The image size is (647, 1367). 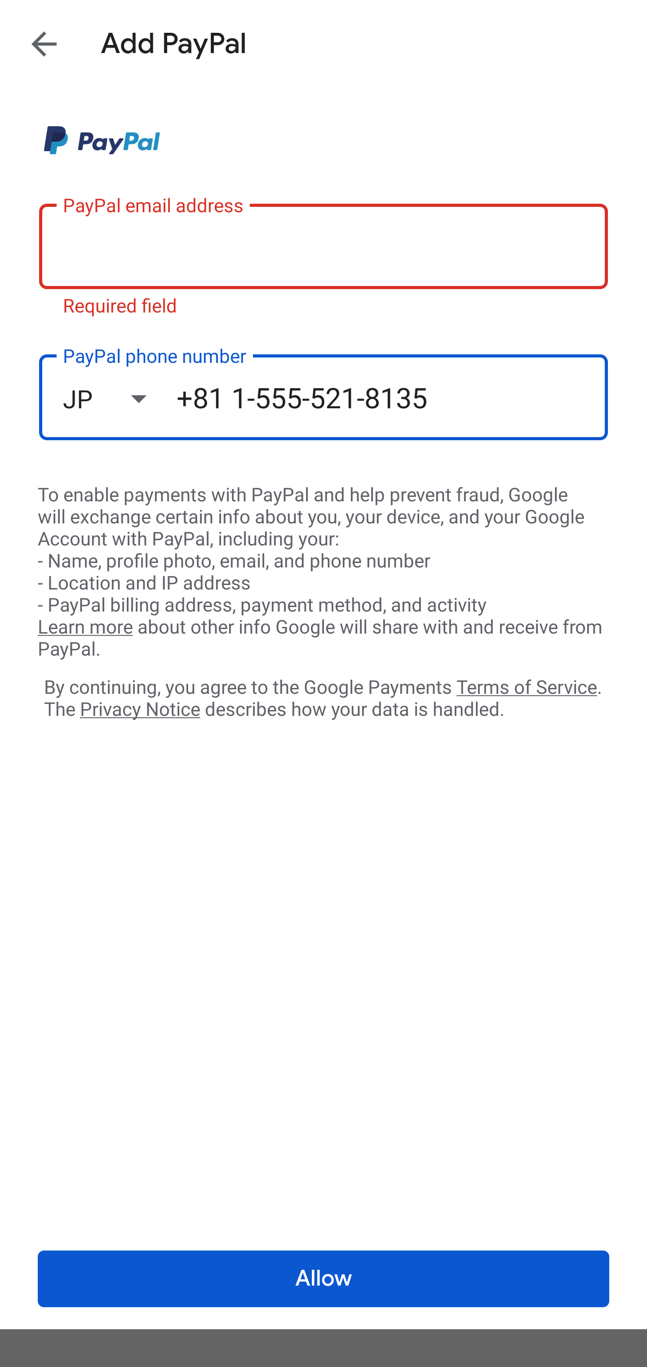 I want to click on Navigate up, so click(x=44, y=44).